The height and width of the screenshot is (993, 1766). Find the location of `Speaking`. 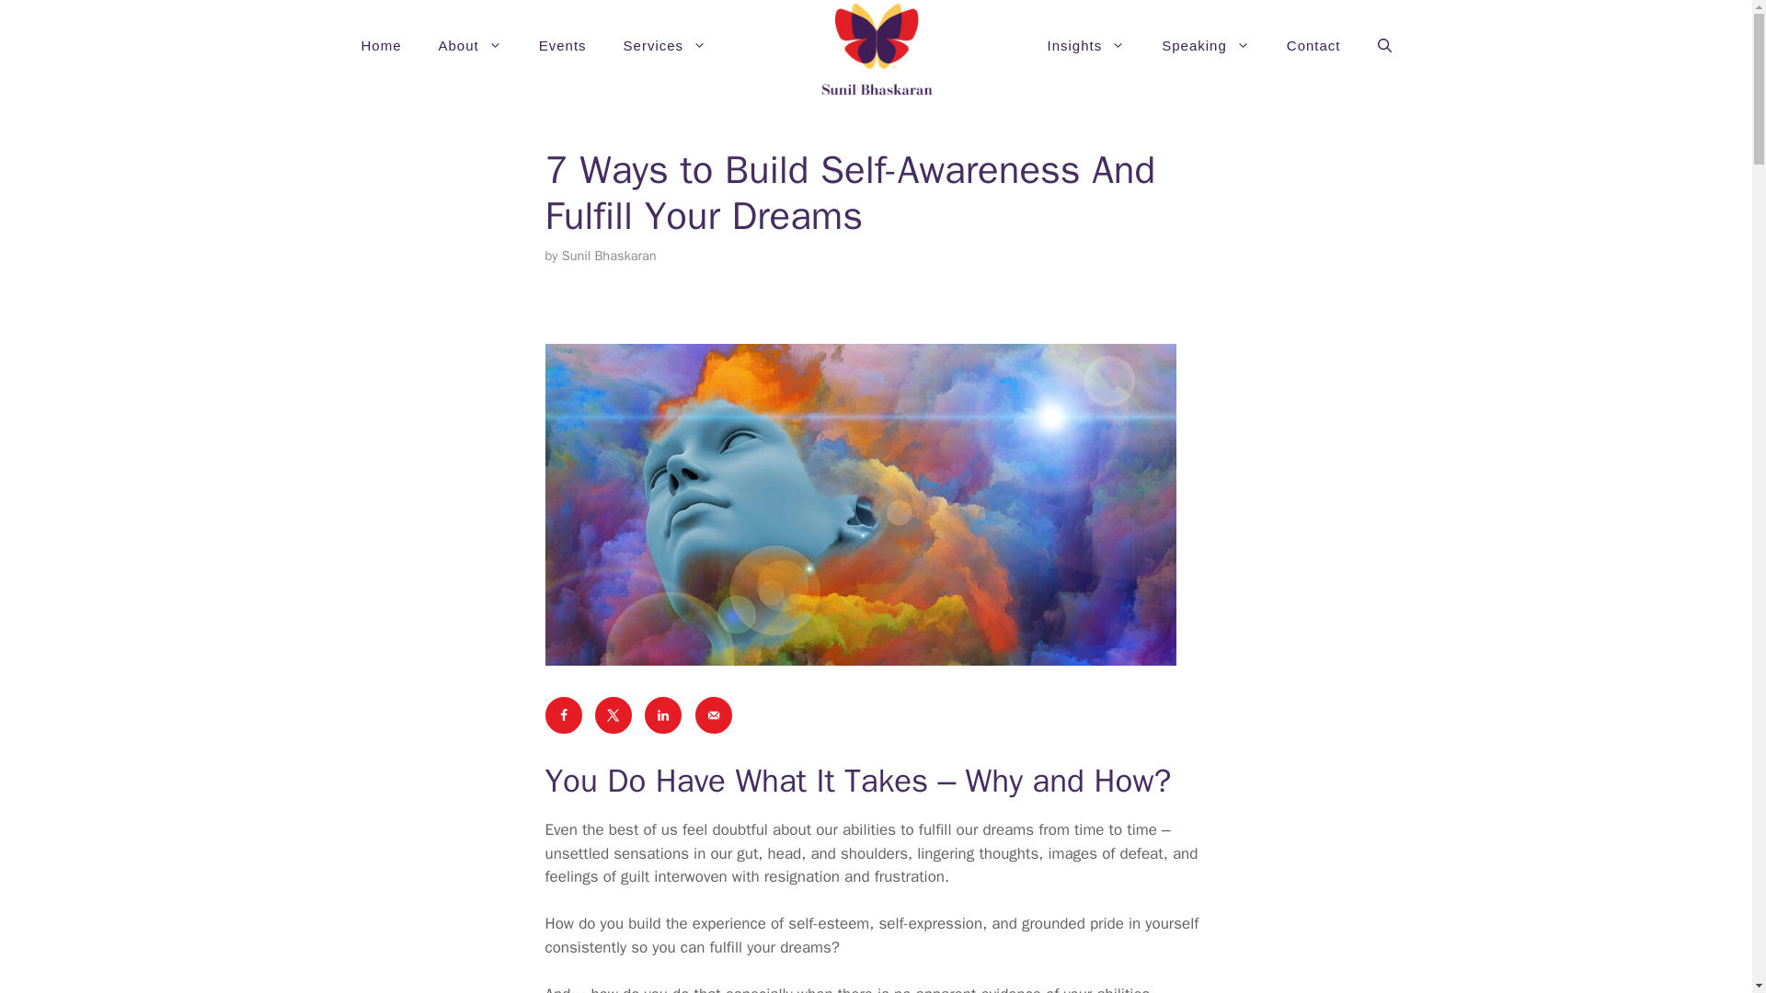

Speaking is located at coordinates (1205, 46).